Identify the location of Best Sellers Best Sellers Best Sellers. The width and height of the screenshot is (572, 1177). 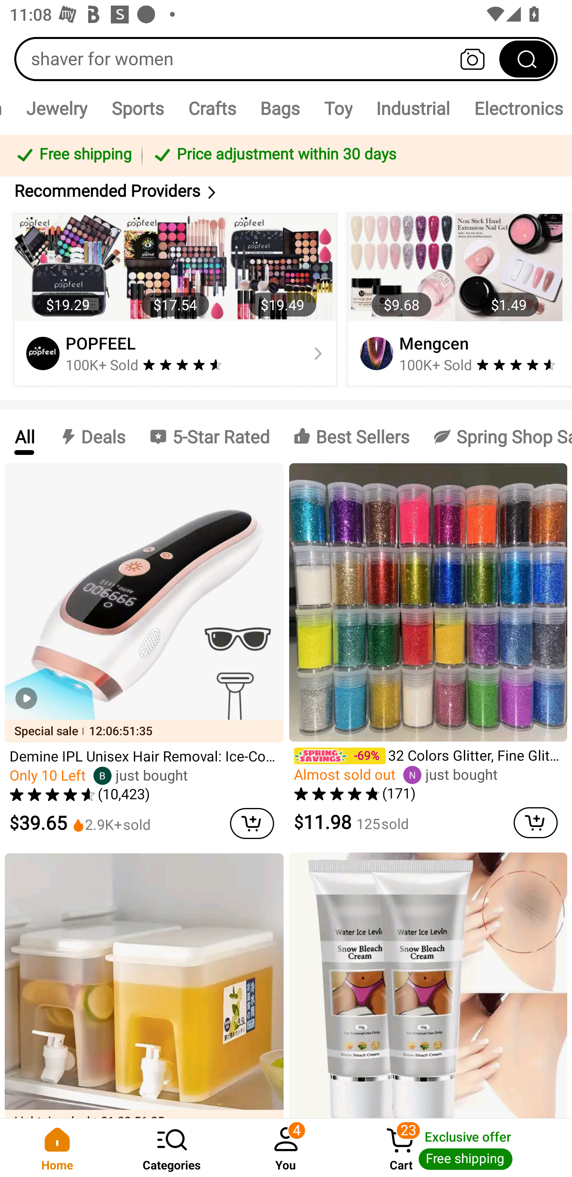
(351, 437).